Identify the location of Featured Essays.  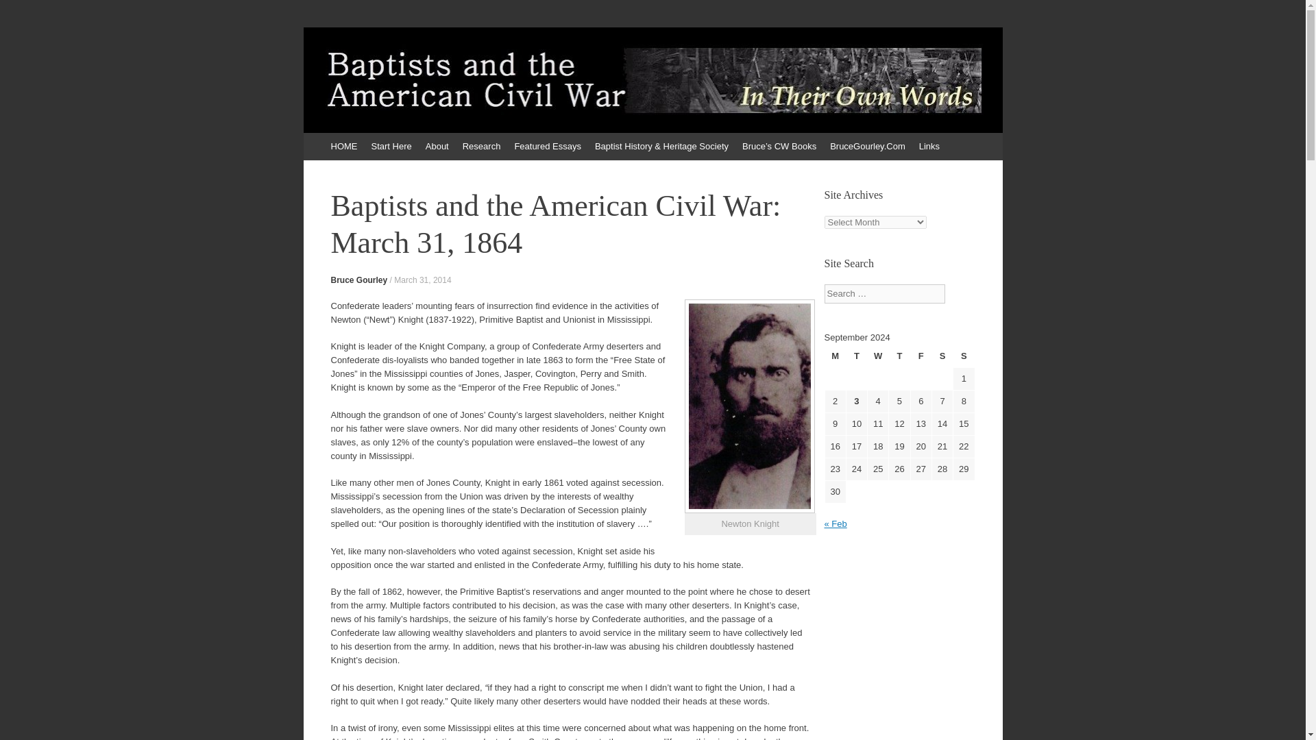
(547, 147).